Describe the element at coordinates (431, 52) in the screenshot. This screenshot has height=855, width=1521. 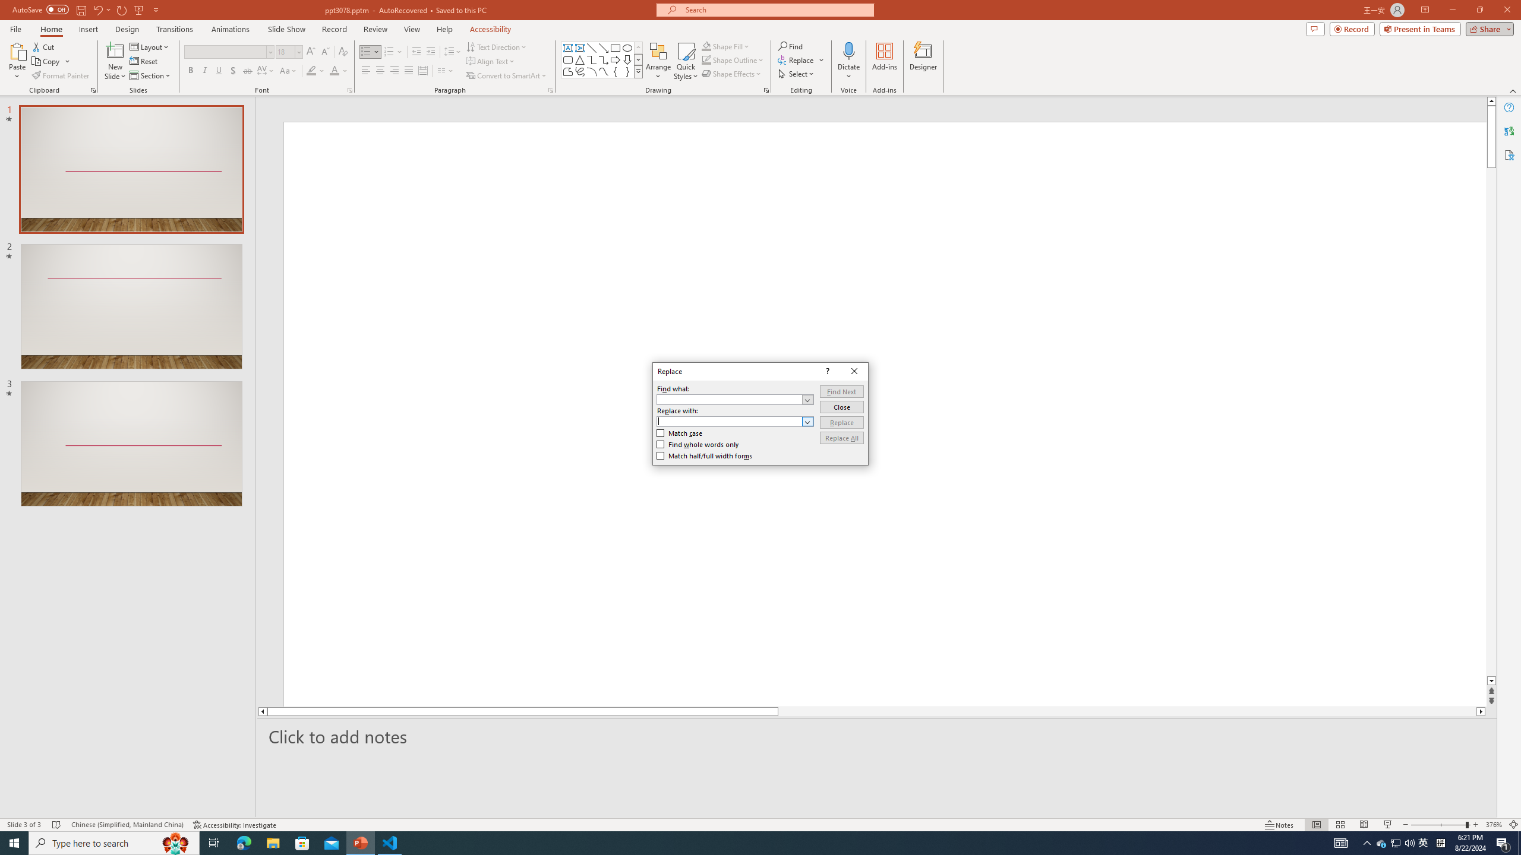
I see `Increase Indent` at that location.